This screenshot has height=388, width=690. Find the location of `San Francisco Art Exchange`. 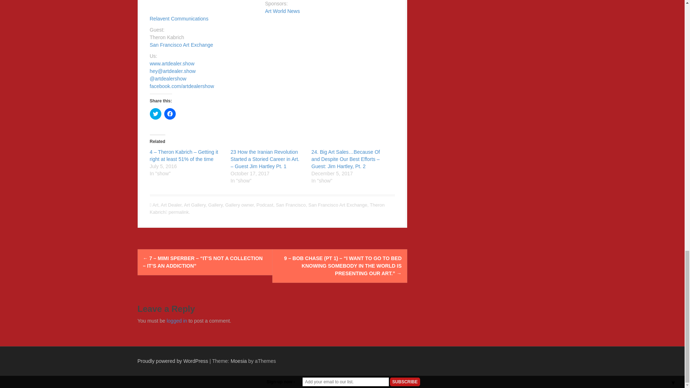

San Francisco Art Exchange is located at coordinates (181, 45).